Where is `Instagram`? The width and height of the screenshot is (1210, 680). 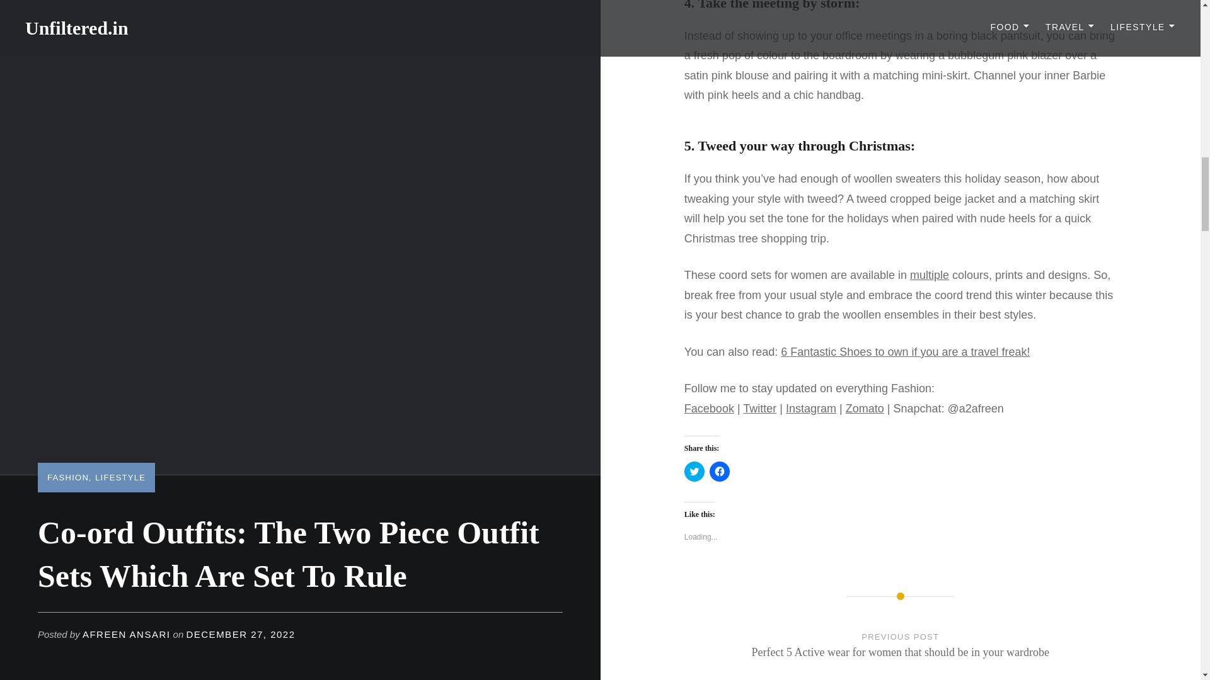
Instagram is located at coordinates (810, 408).